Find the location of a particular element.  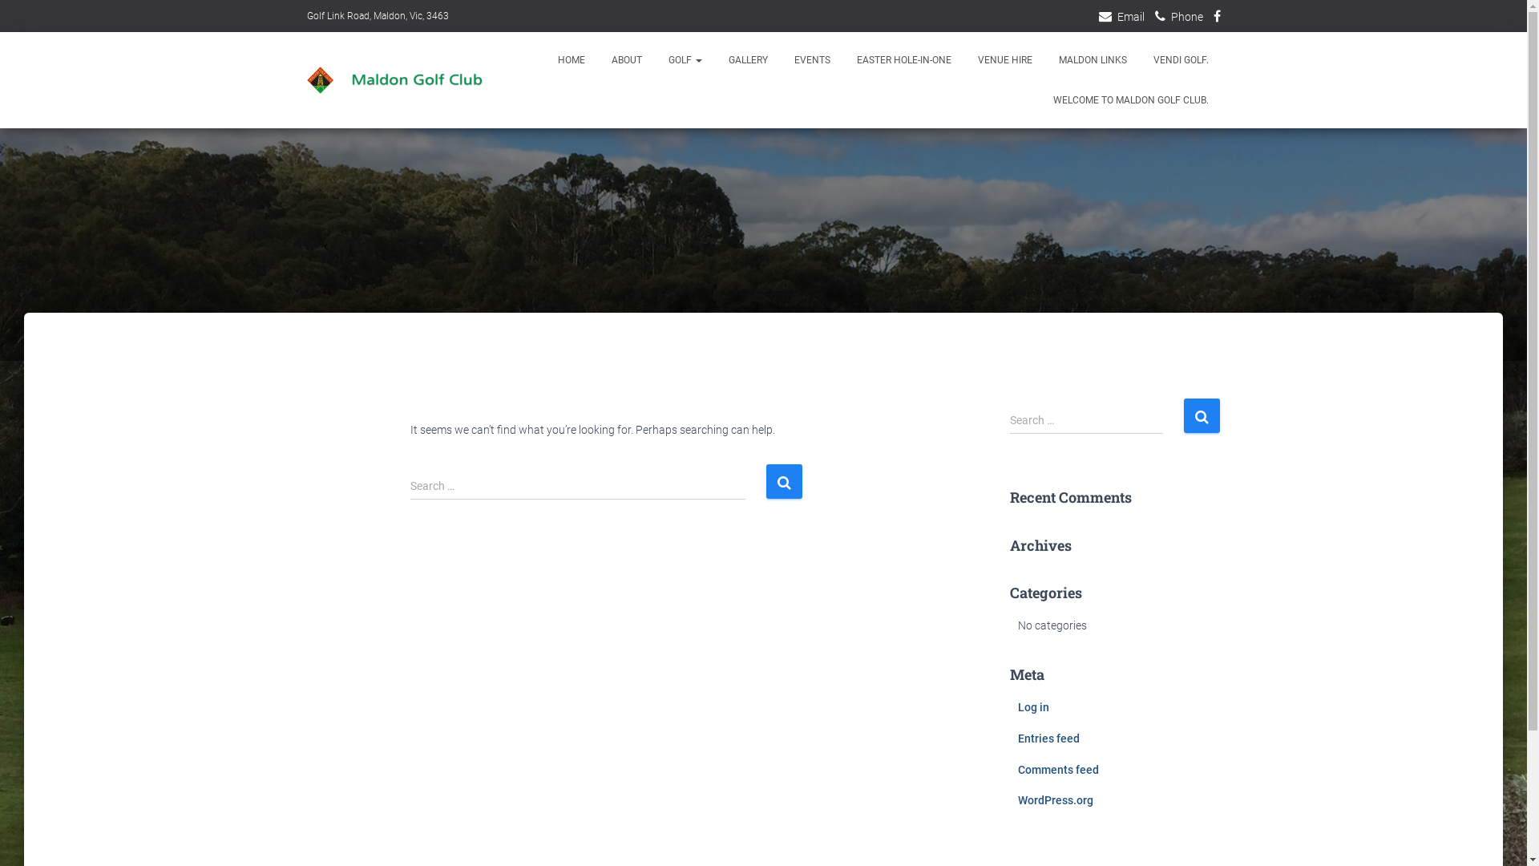

EVENTS is located at coordinates (813, 60).